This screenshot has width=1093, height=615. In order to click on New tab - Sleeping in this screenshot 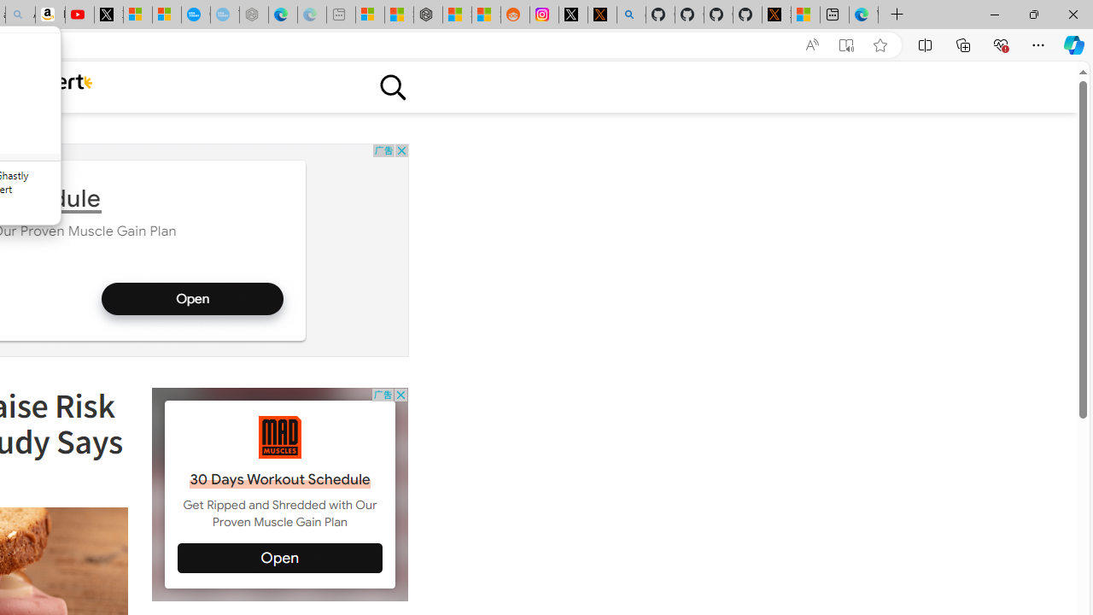, I will do `click(340, 15)`.